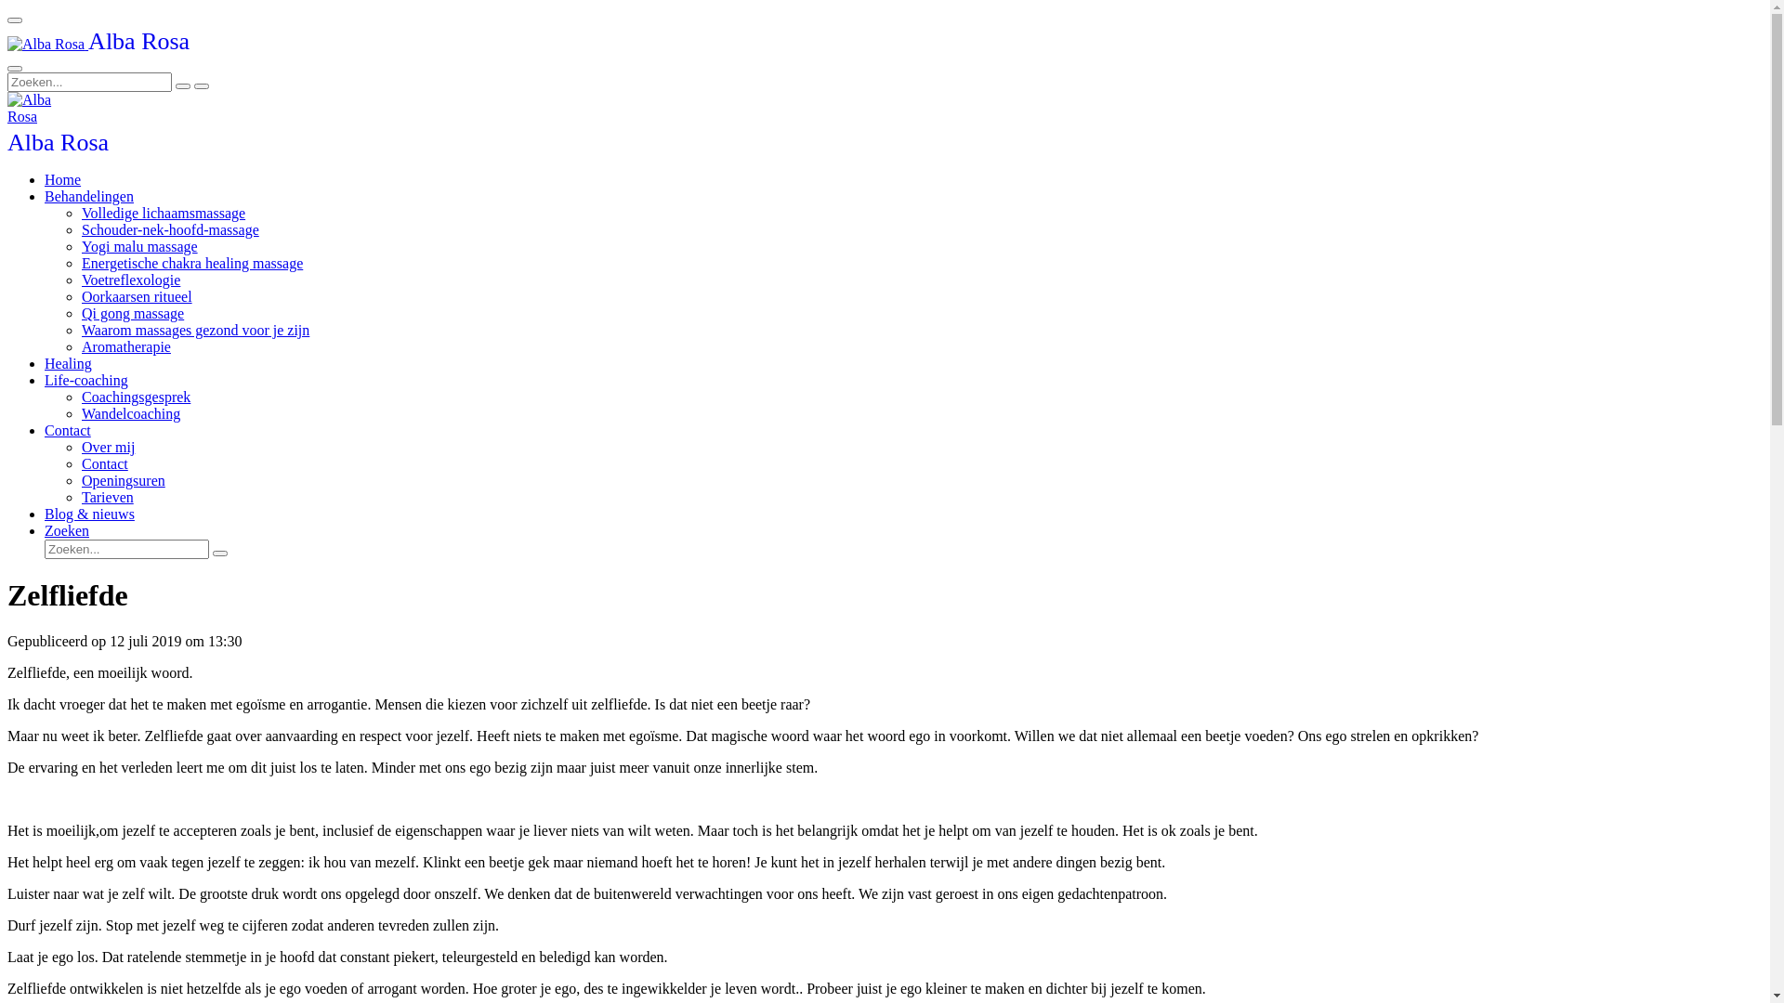 This screenshot has width=1784, height=1003. Describe the element at coordinates (192, 264) in the screenshot. I see `Energetische chakra healing massage` at that location.